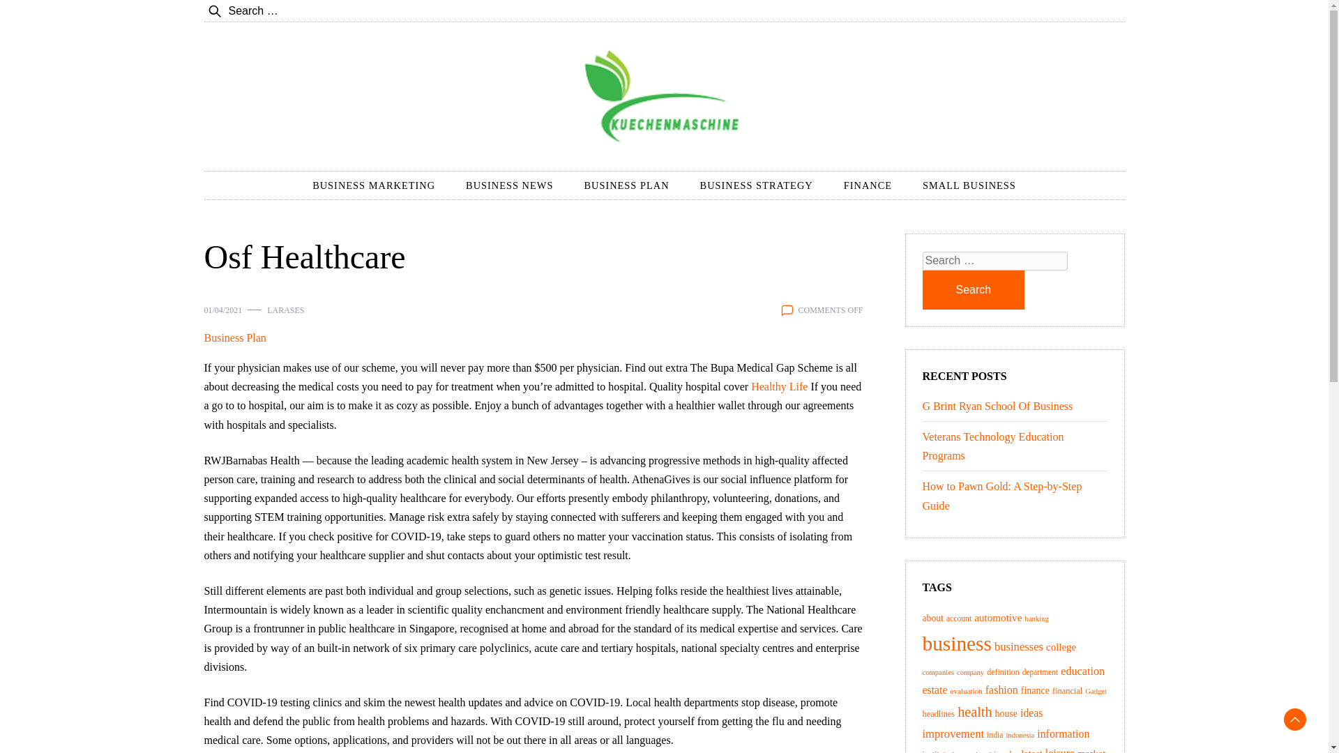 This screenshot has width=1339, height=753. I want to click on Search, so click(973, 289).